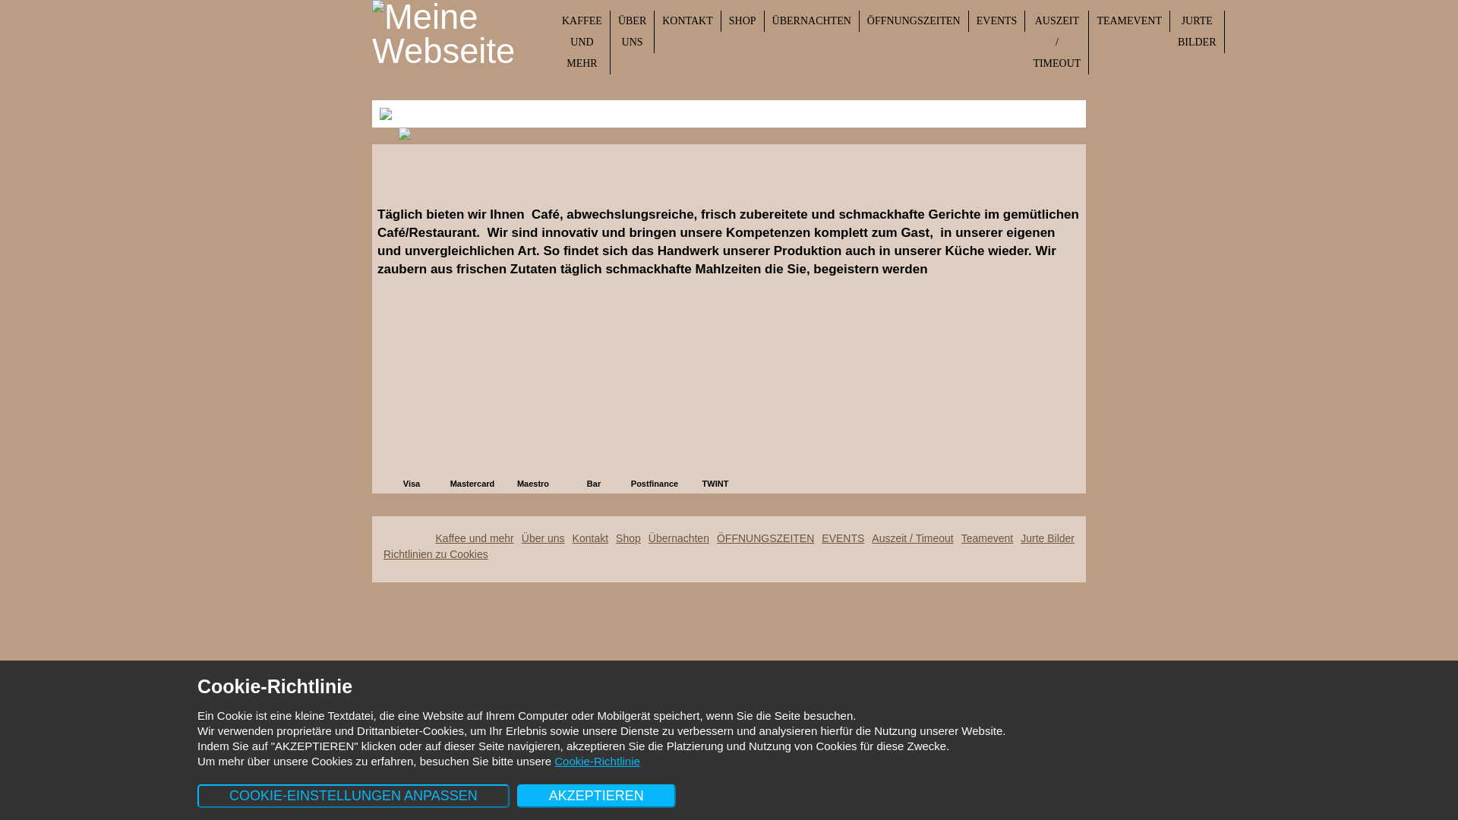 Image resolution: width=1458 pixels, height=820 pixels. I want to click on EVENTS, so click(998, 21).